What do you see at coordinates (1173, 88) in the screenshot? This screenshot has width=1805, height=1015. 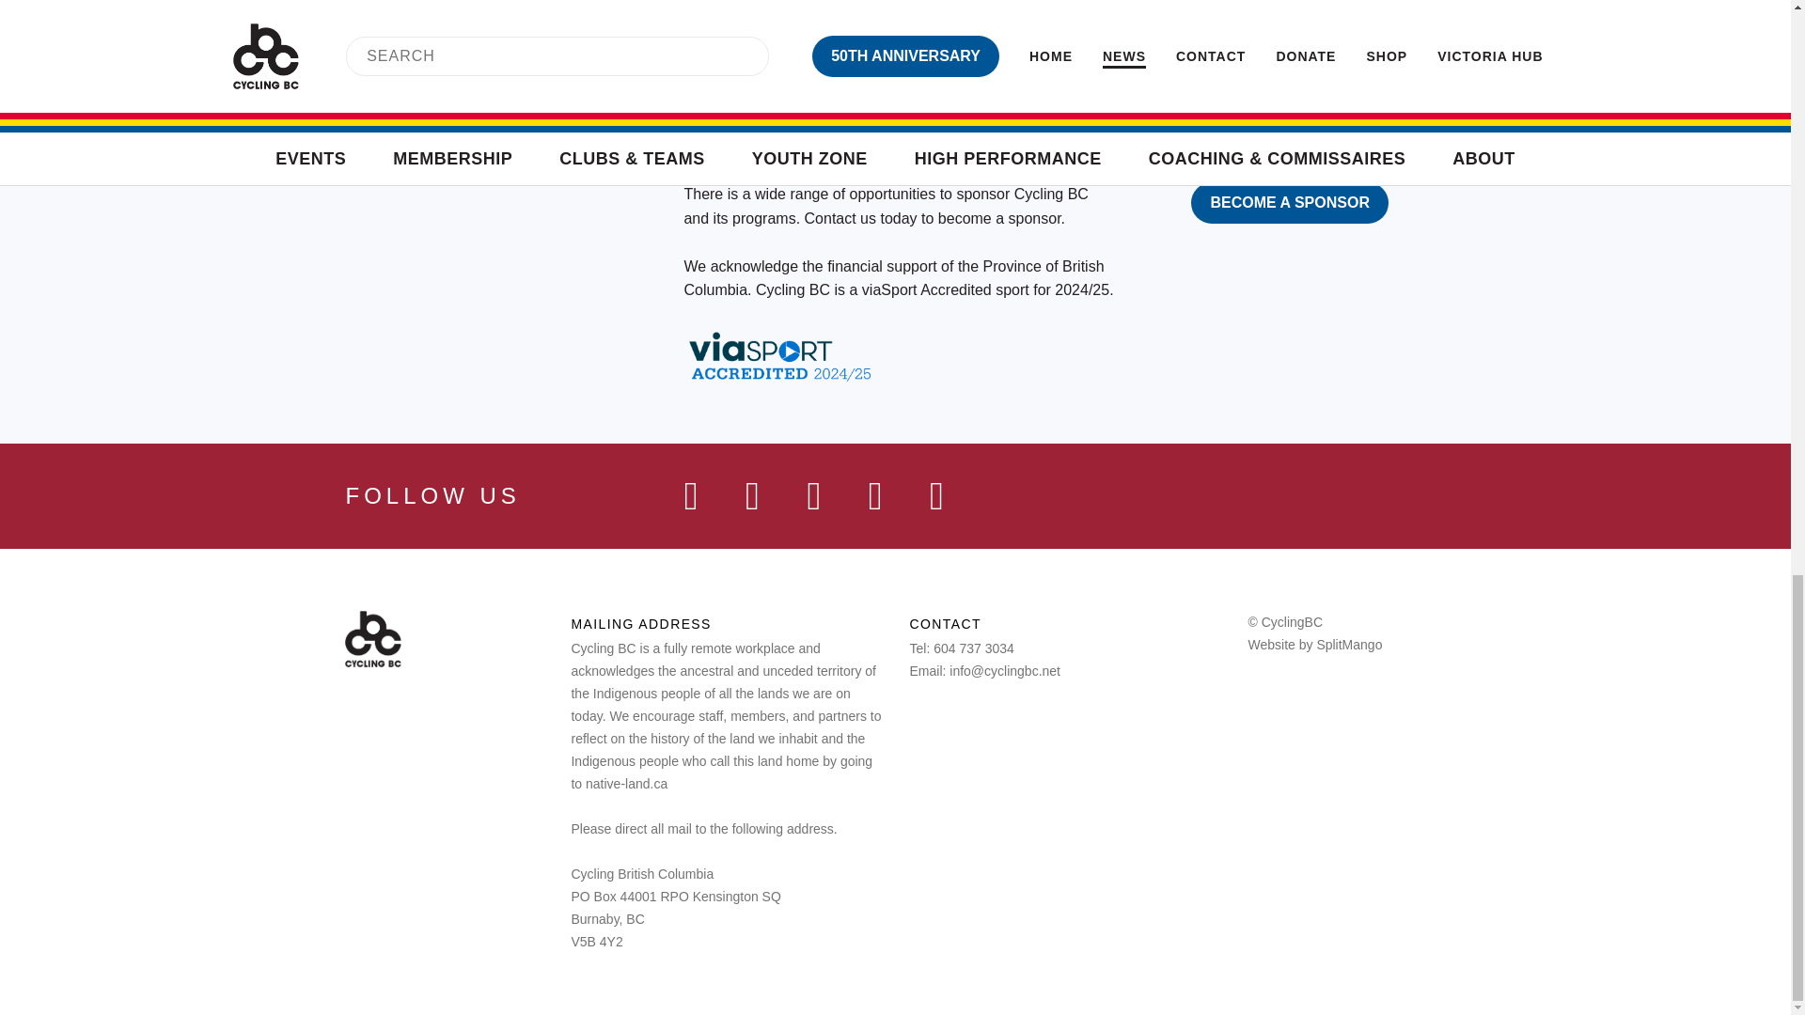 I see `BCCC-short-logo-2020-web` at bounding box center [1173, 88].